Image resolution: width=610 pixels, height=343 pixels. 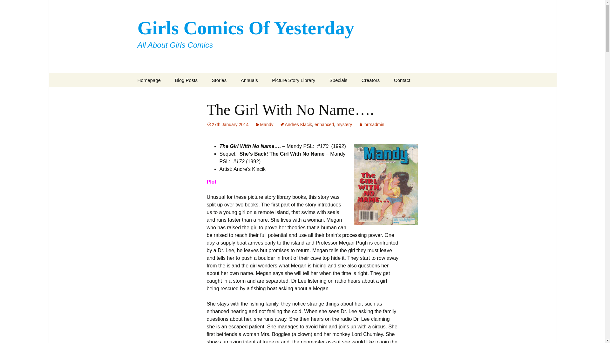 What do you see at coordinates (296, 124) in the screenshot?
I see `Andres Klacik` at bounding box center [296, 124].